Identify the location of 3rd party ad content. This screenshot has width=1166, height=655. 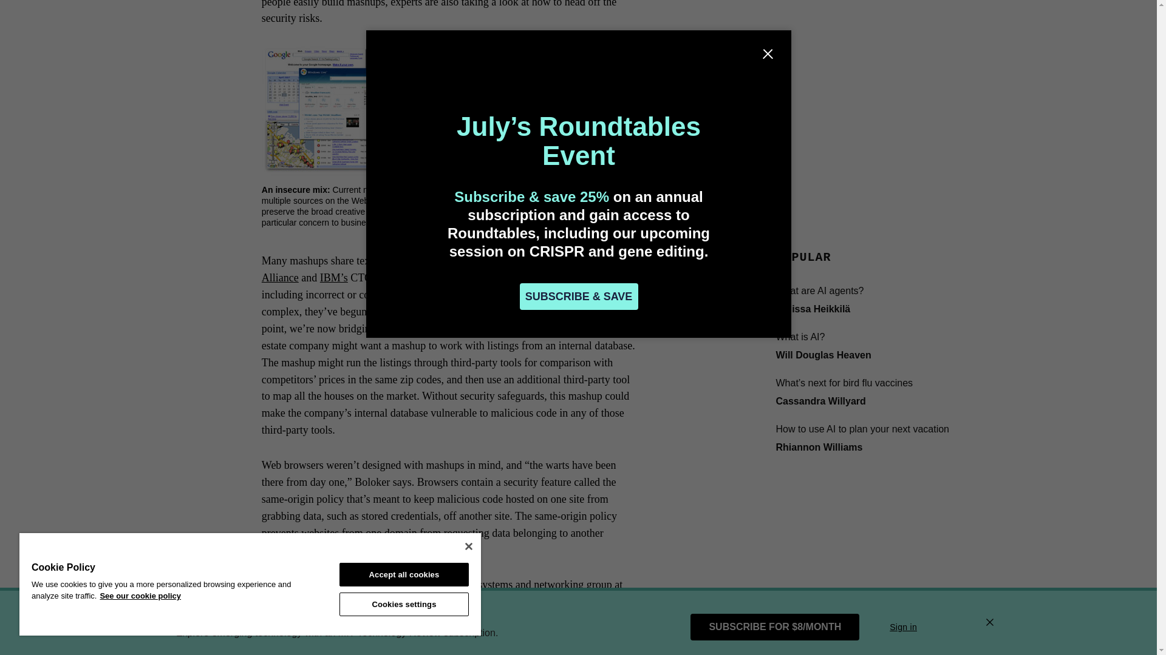
(866, 30).